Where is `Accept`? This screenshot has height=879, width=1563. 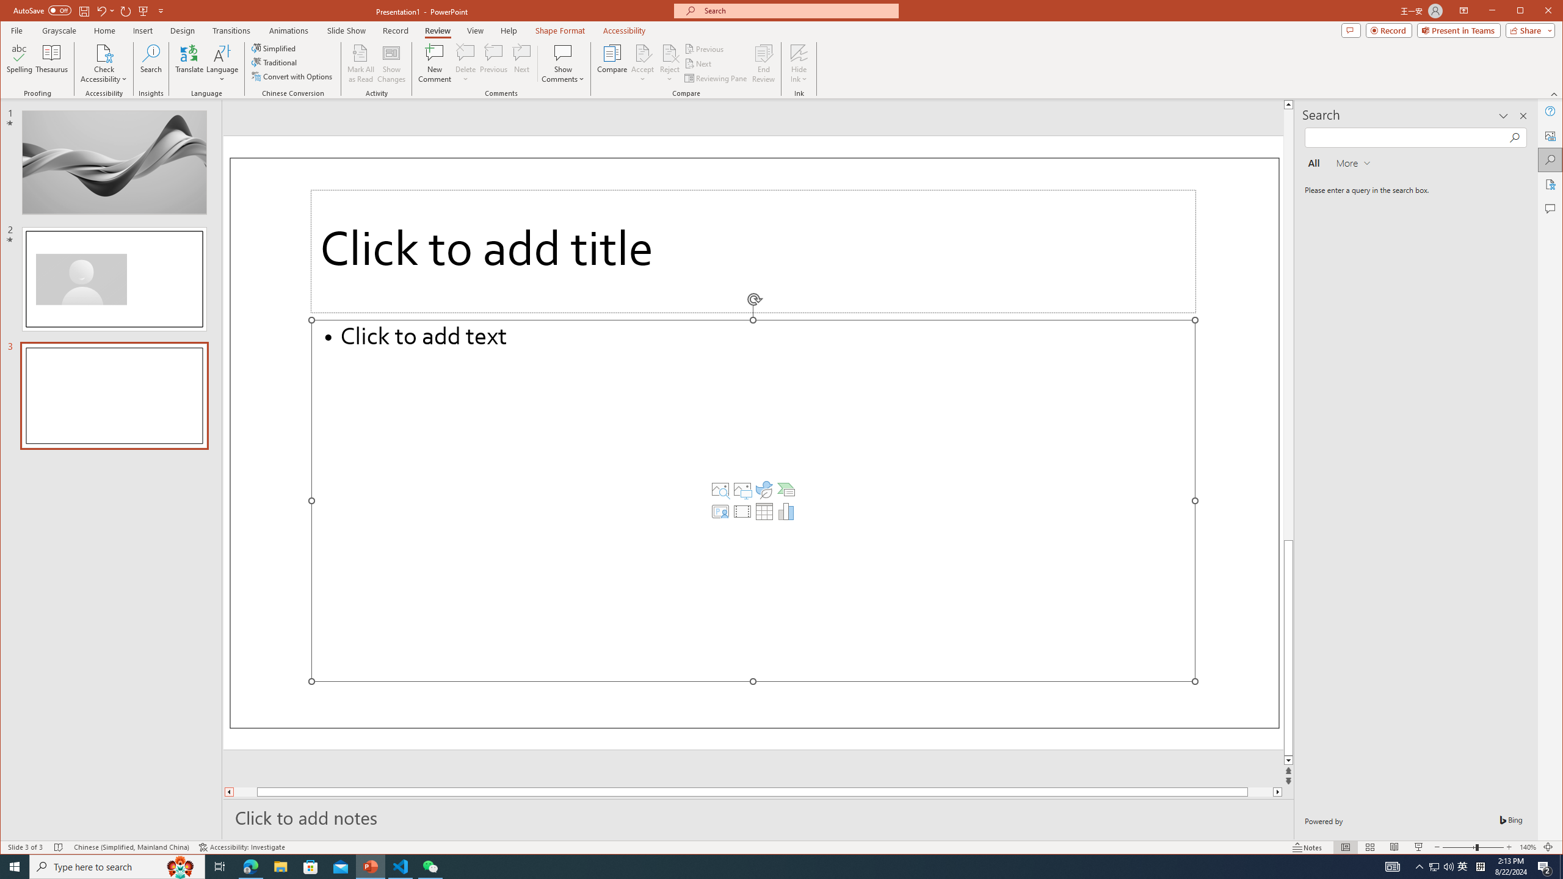
Accept is located at coordinates (643, 63).